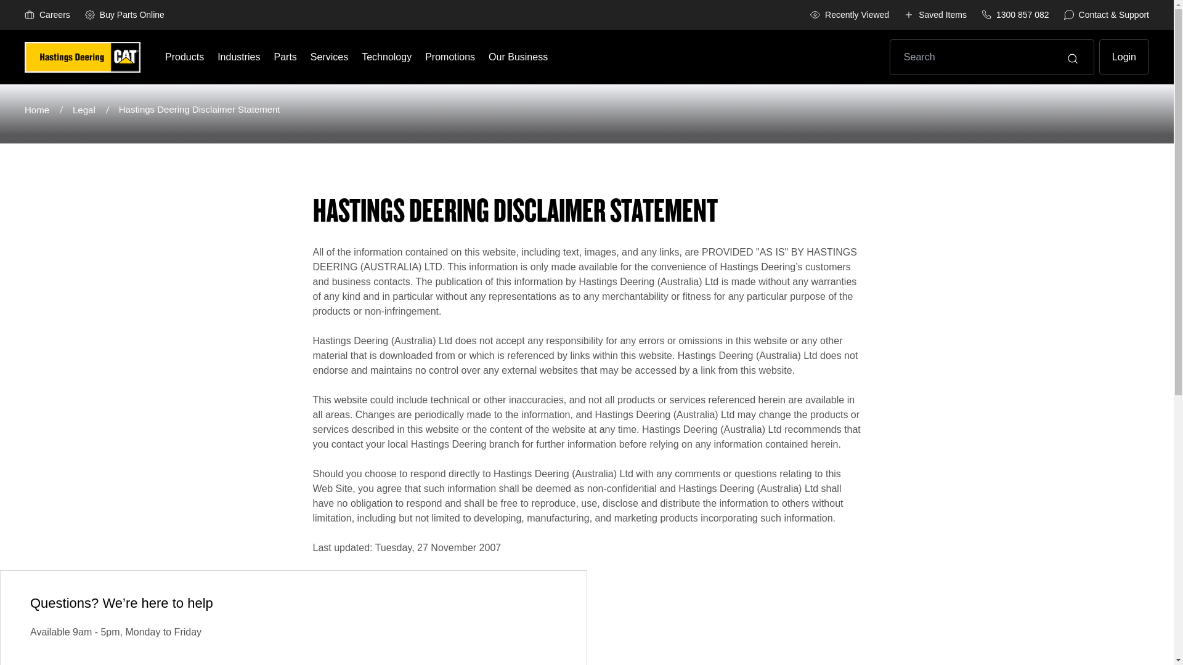 The image size is (1183, 665). Describe the element at coordinates (203, 110) in the screenshot. I see `Hastings Deering Disclaimer Statement` at that location.